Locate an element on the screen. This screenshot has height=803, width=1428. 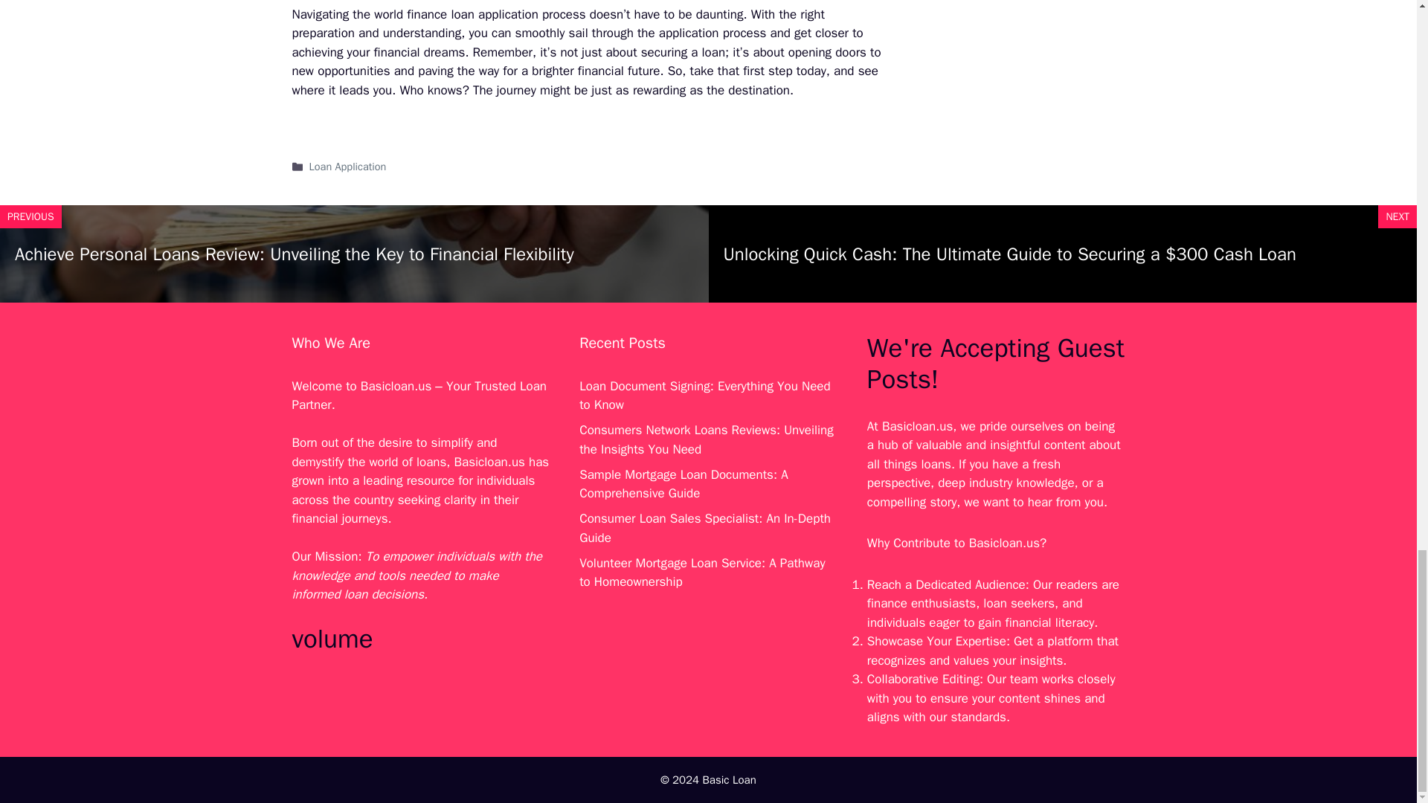
Loan Document Signing: Everything You Need to Know is located at coordinates (705, 396).